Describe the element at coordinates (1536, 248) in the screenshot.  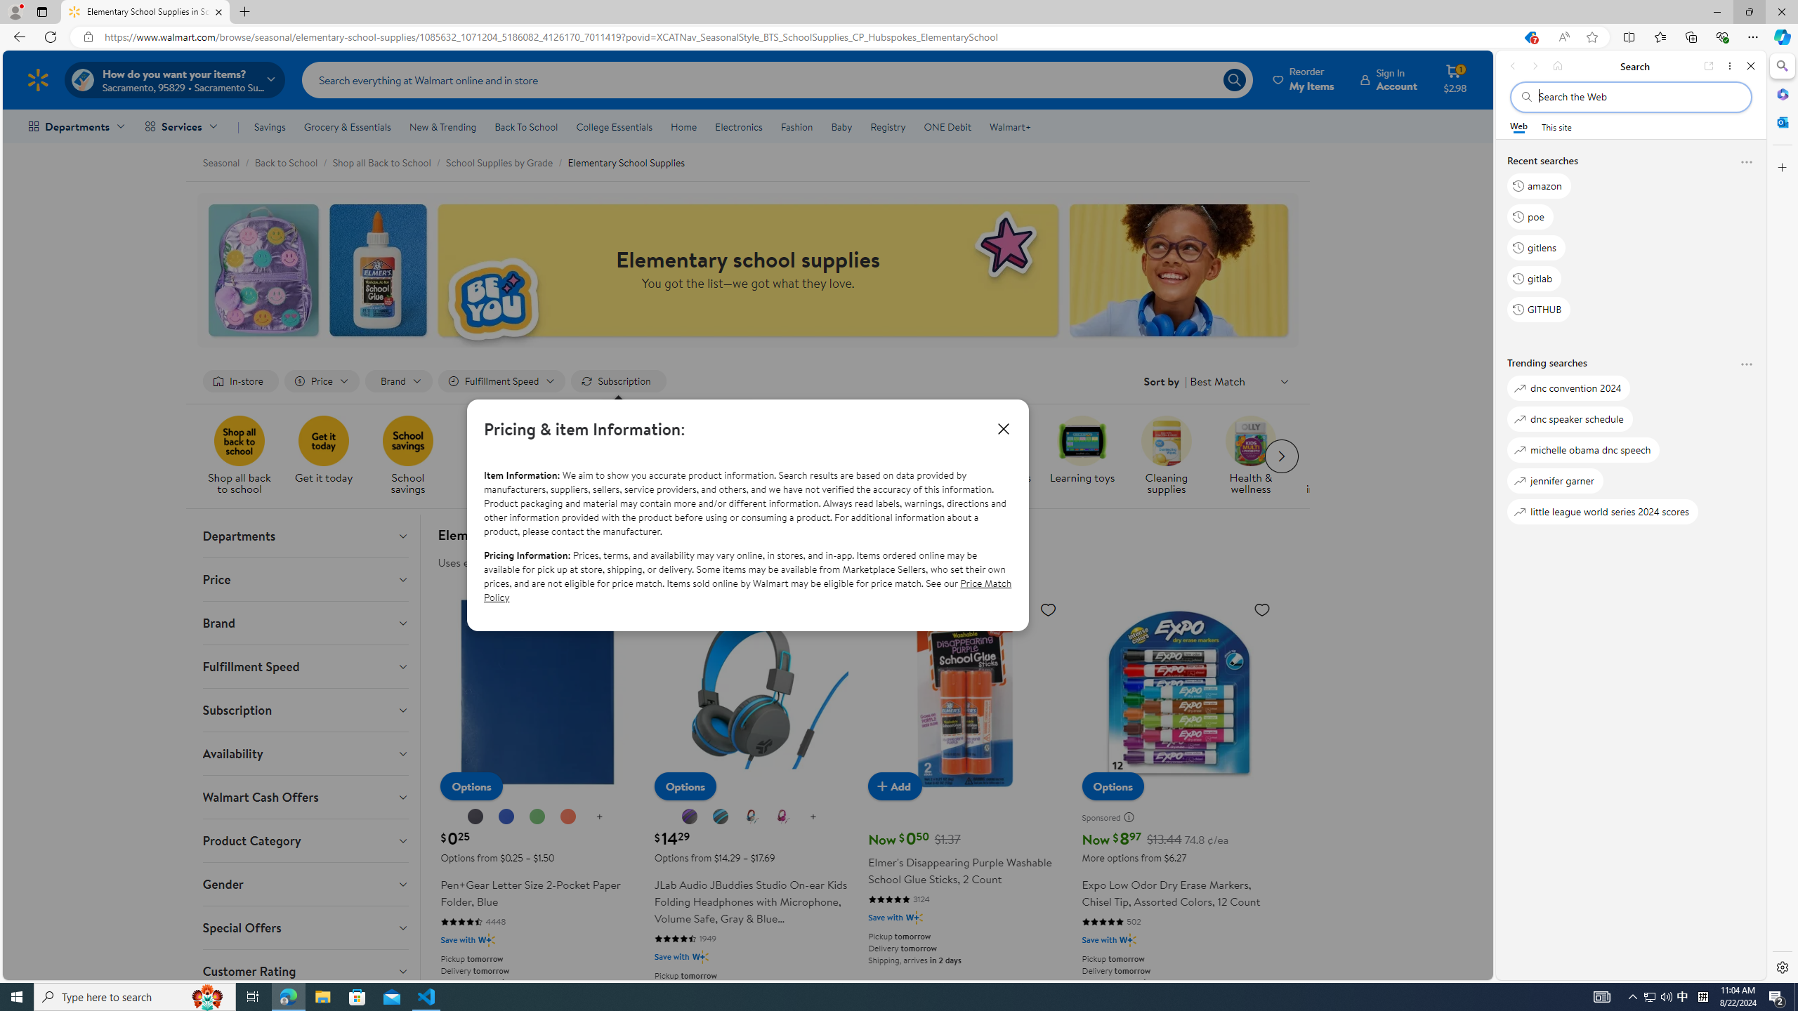
I see `gitlens` at that location.